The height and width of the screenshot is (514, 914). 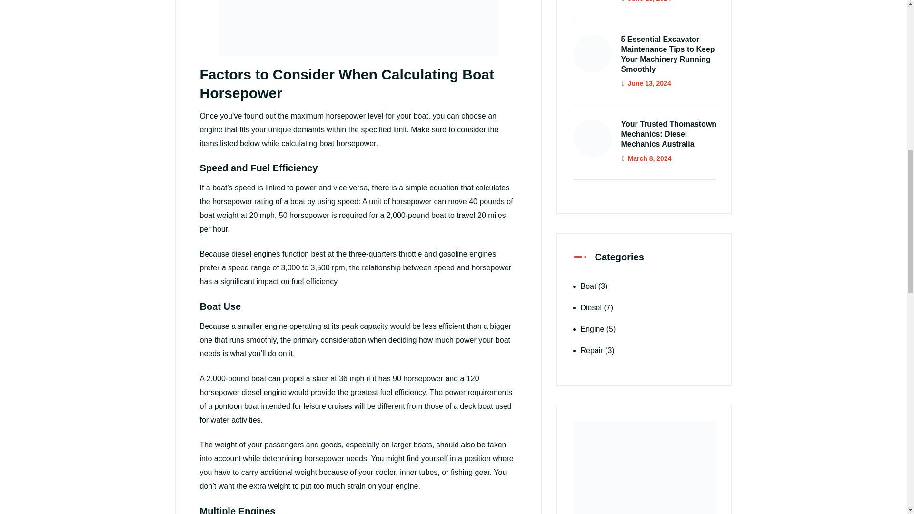 I want to click on June 13, 2024, so click(x=646, y=1).